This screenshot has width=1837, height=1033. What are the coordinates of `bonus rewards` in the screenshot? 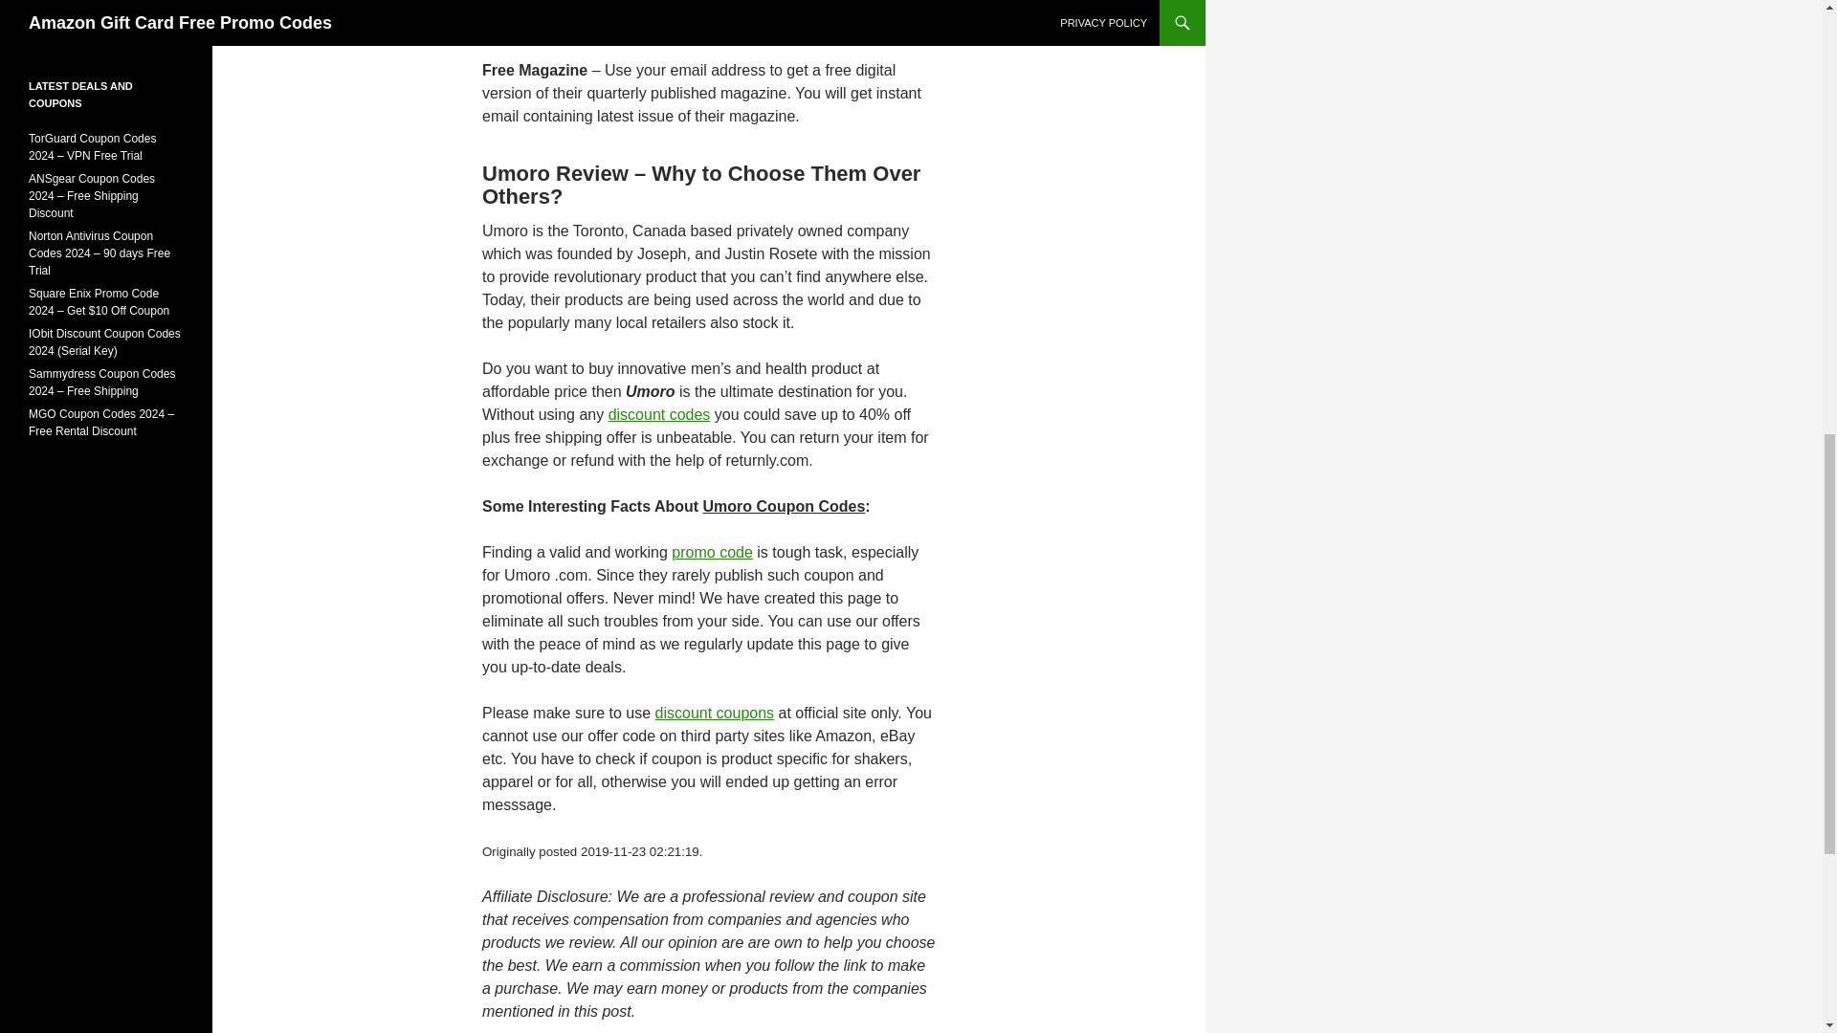 It's located at (706, 15).